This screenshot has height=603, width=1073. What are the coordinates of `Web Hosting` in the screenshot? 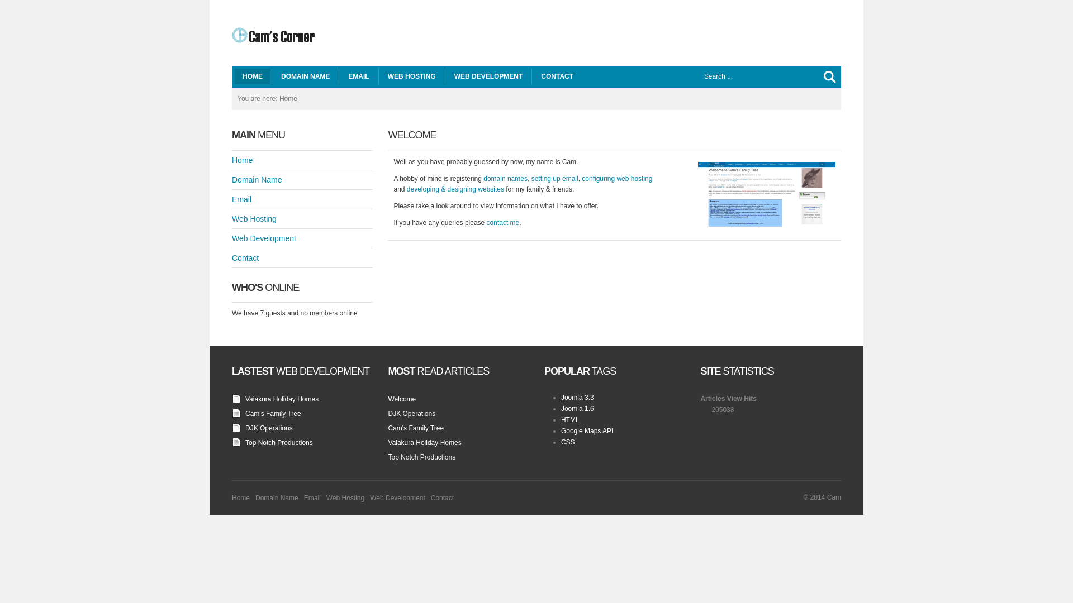 It's located at (302, 219).